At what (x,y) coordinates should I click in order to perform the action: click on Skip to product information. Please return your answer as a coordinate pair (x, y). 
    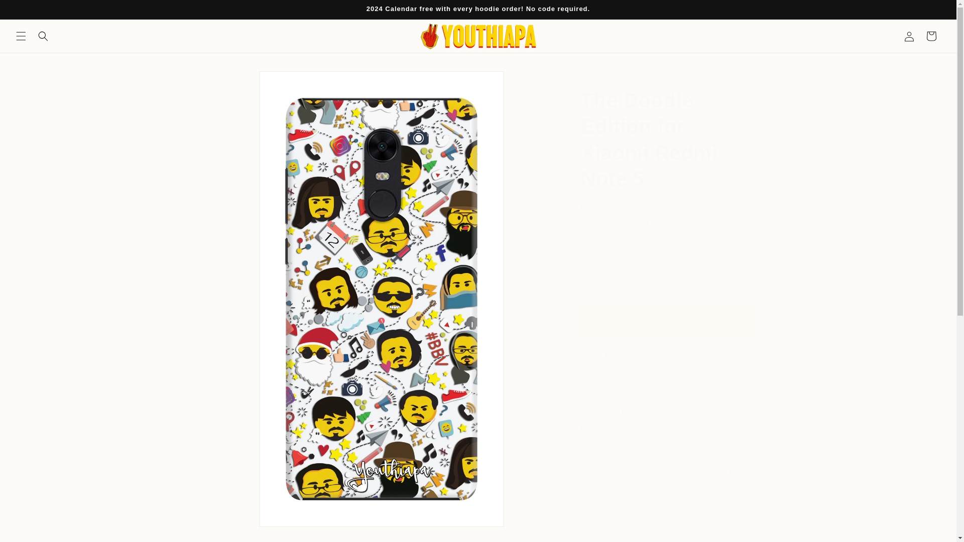
    Looking at the image, I should click on (232, 82).